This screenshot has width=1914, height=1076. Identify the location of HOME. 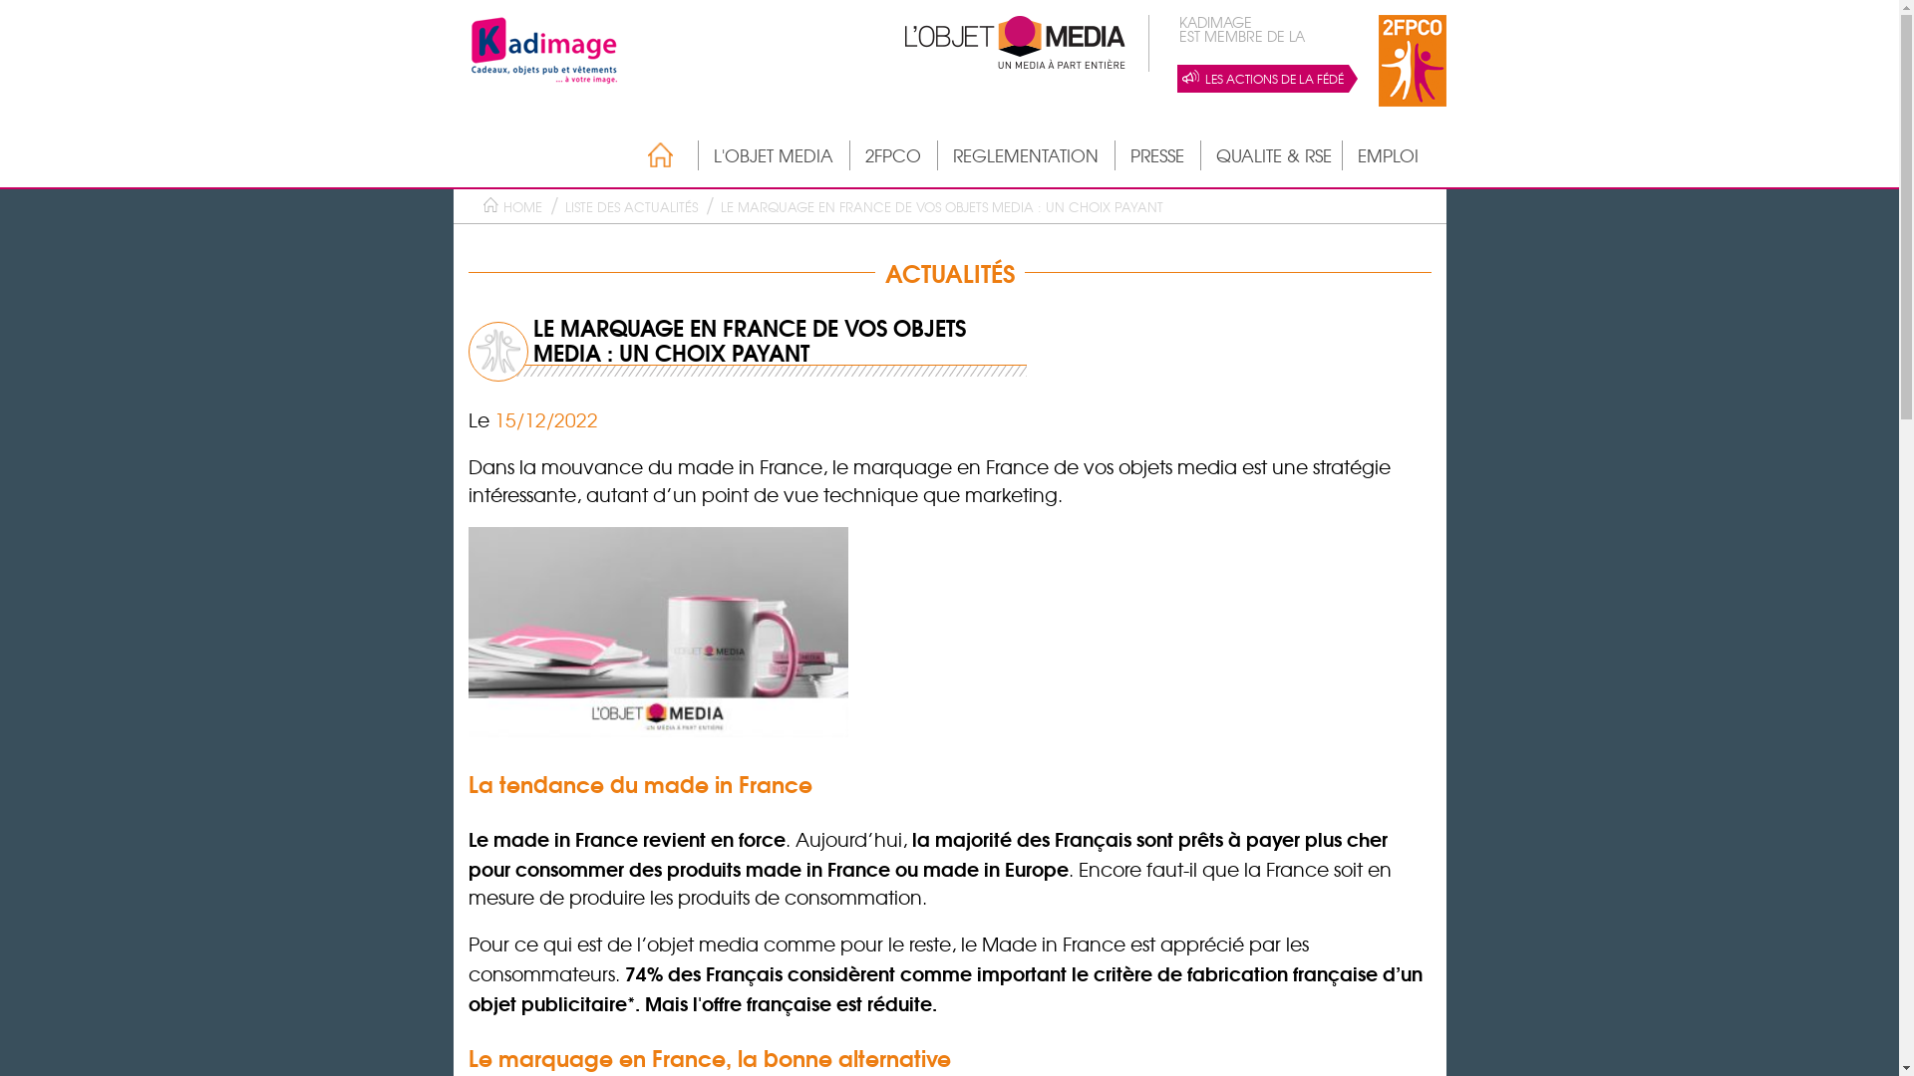
(522, 207).